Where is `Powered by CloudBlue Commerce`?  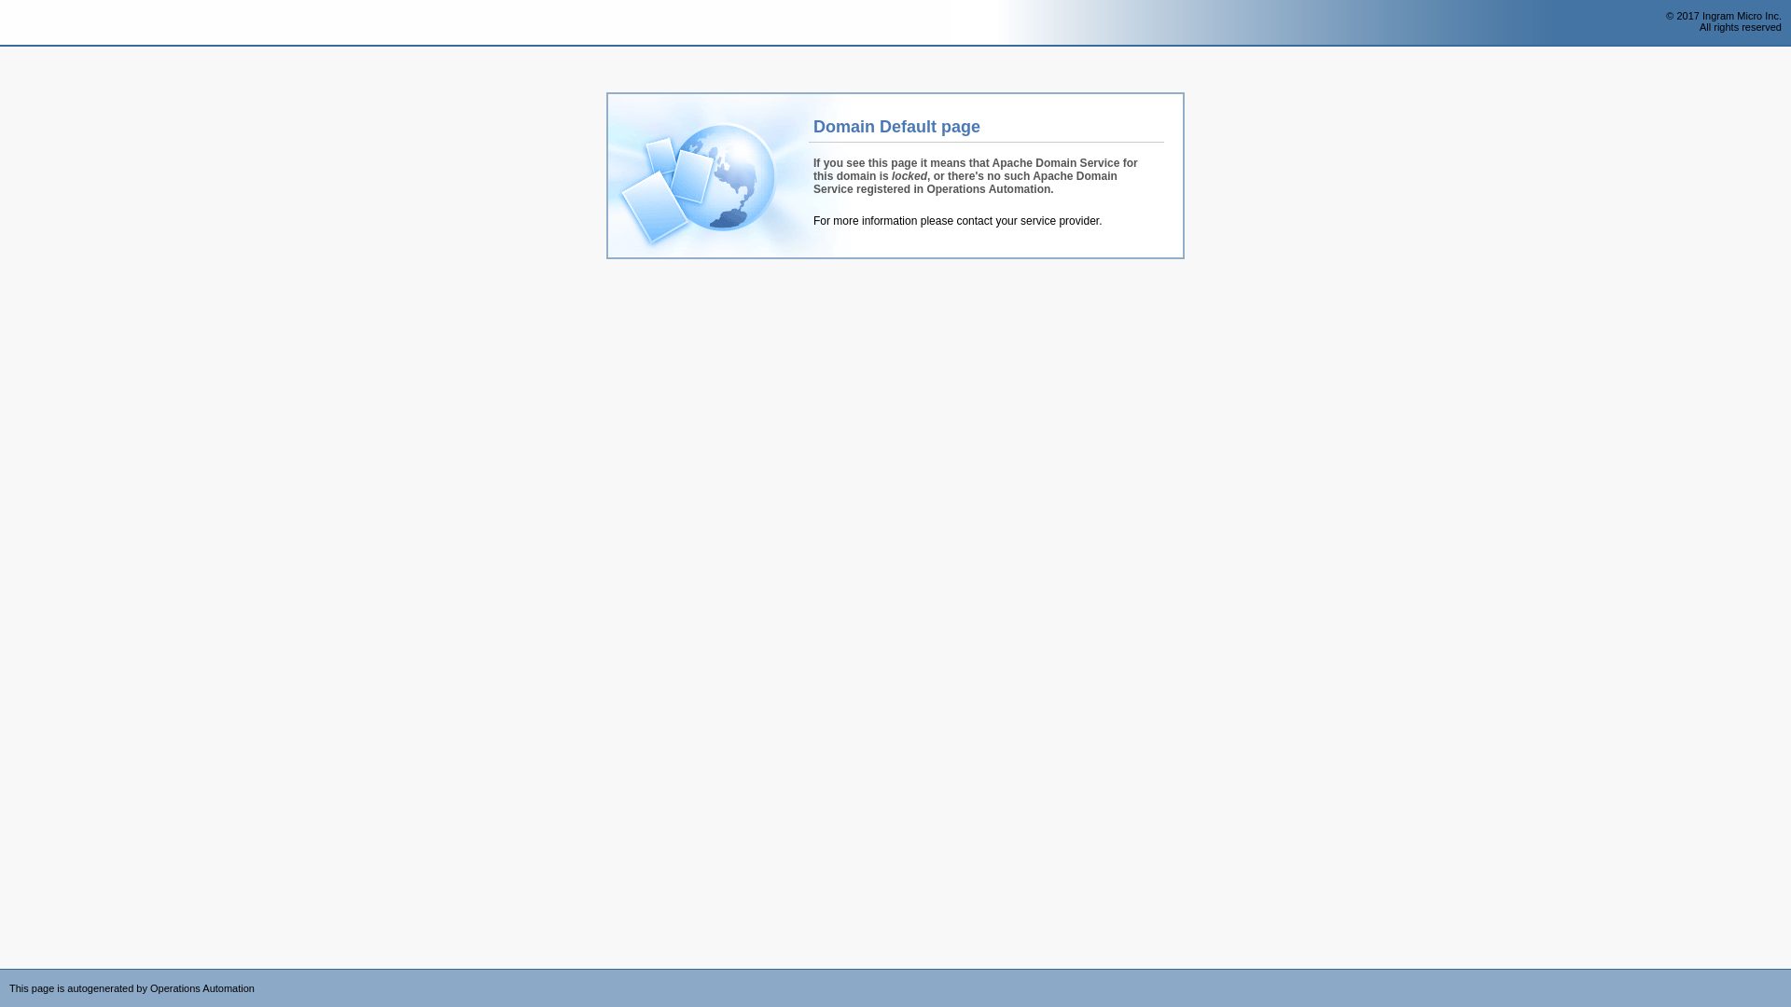 Powered by CloudBlue Commerce is located at coordinates (1782, 975).